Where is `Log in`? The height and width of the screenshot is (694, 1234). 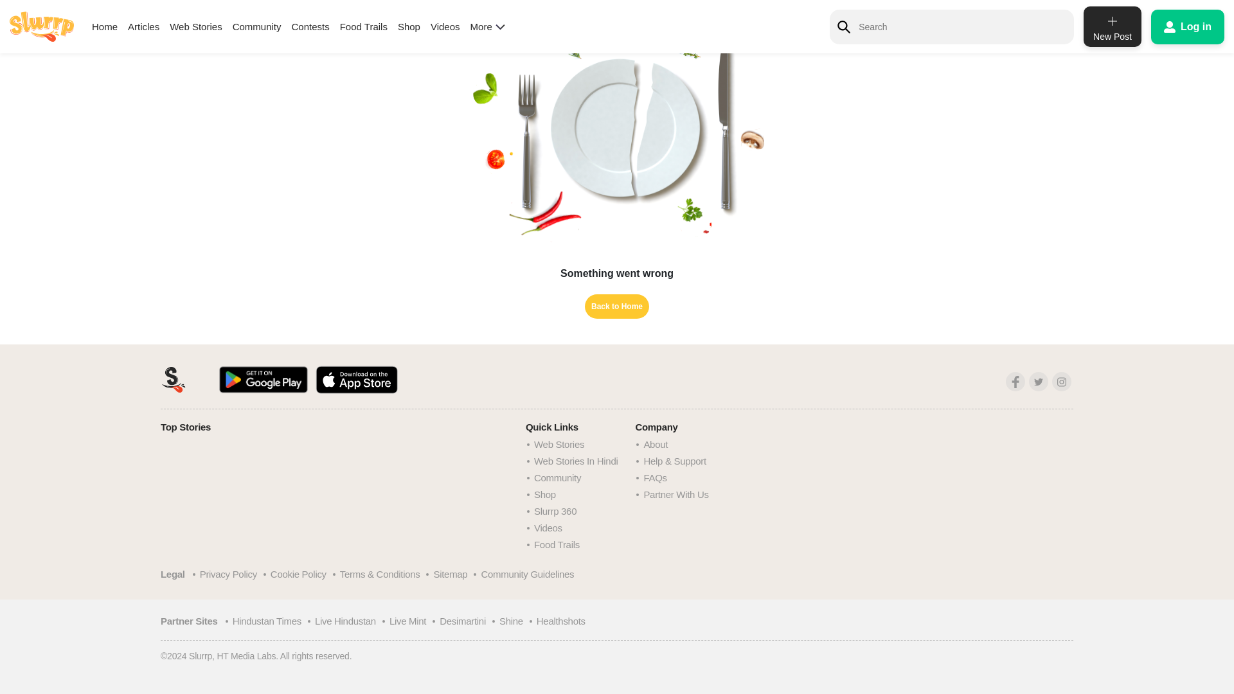 Log in is located at coordinates (1188, 1).